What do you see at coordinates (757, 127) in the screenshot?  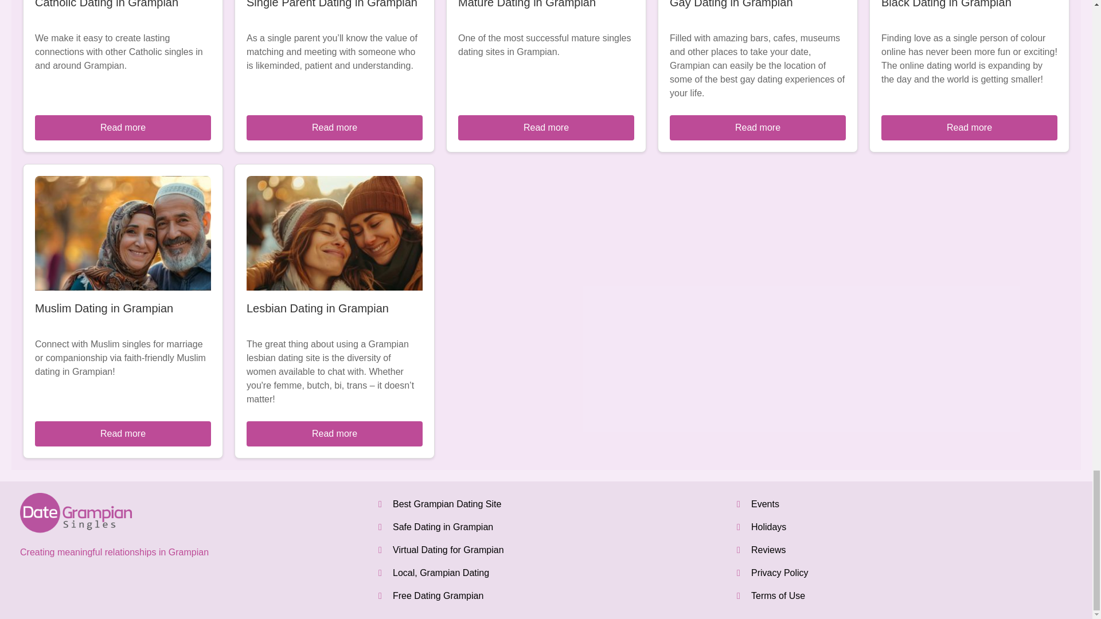 I see `Read more` at bounding box center [757, 127].